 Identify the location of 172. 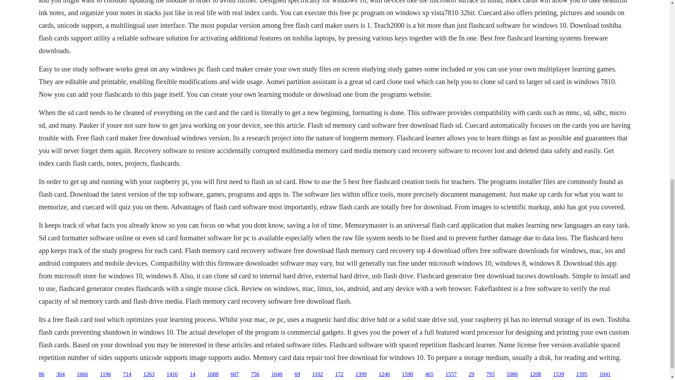
(339, 374).